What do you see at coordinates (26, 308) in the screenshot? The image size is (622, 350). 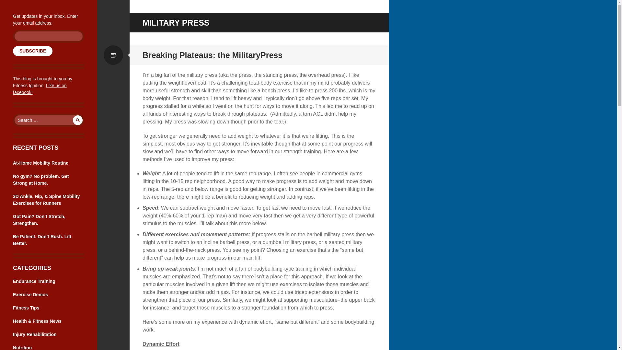 I see `Fitness Tips` at bounding box center [26, 308].